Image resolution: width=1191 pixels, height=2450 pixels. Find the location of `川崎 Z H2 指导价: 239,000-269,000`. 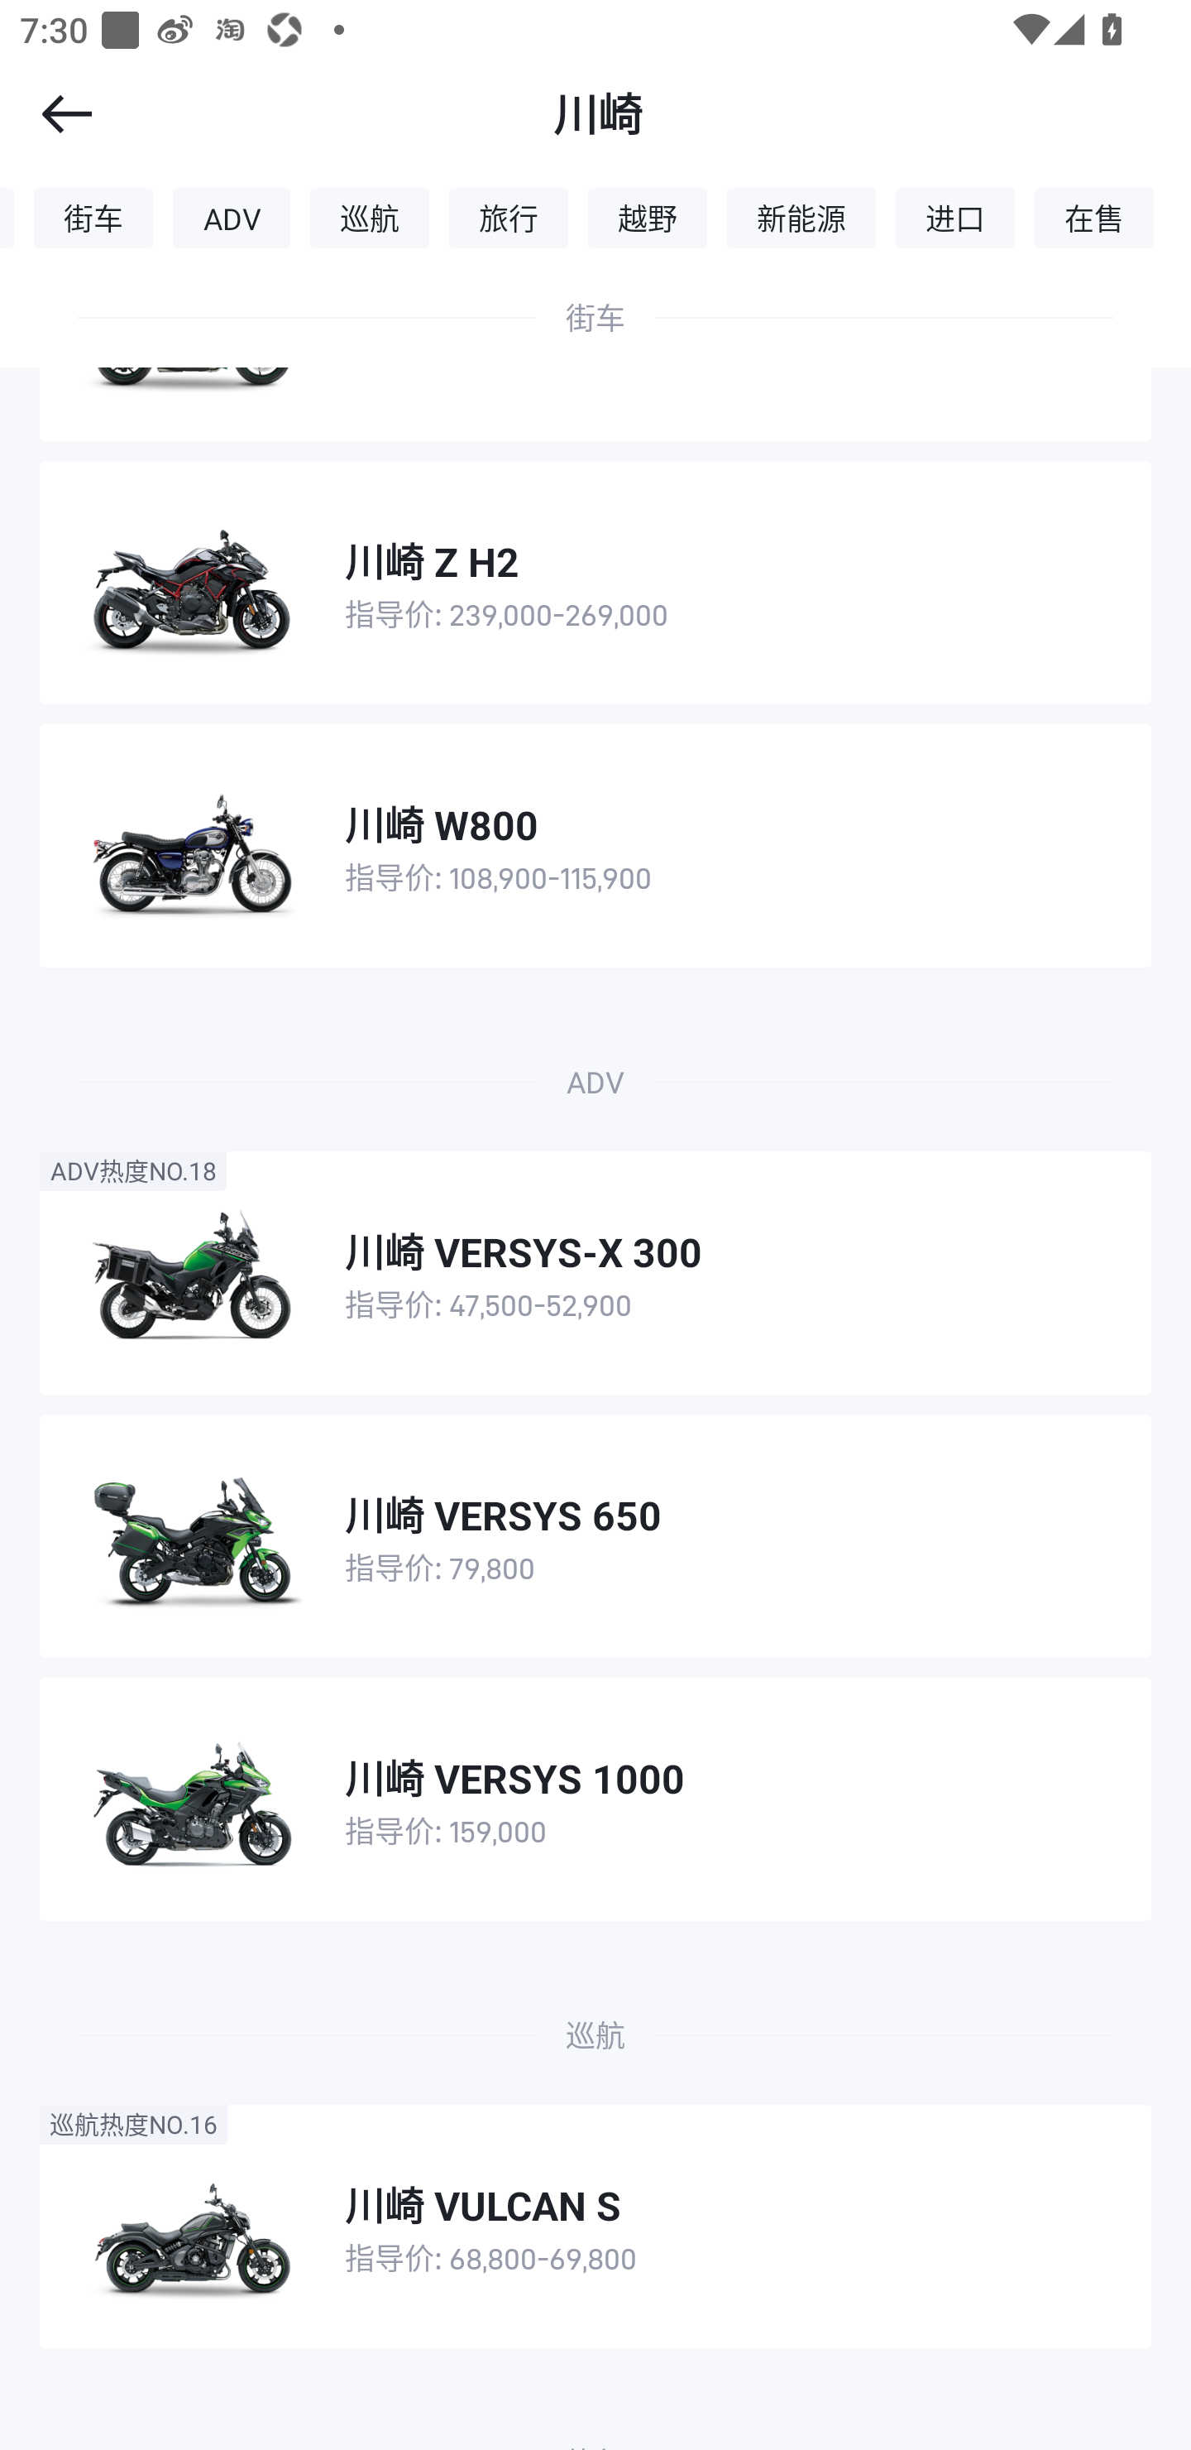

川崎 Z H2 指导价: 239,000-269,000 is located at coordinates (595, 583).